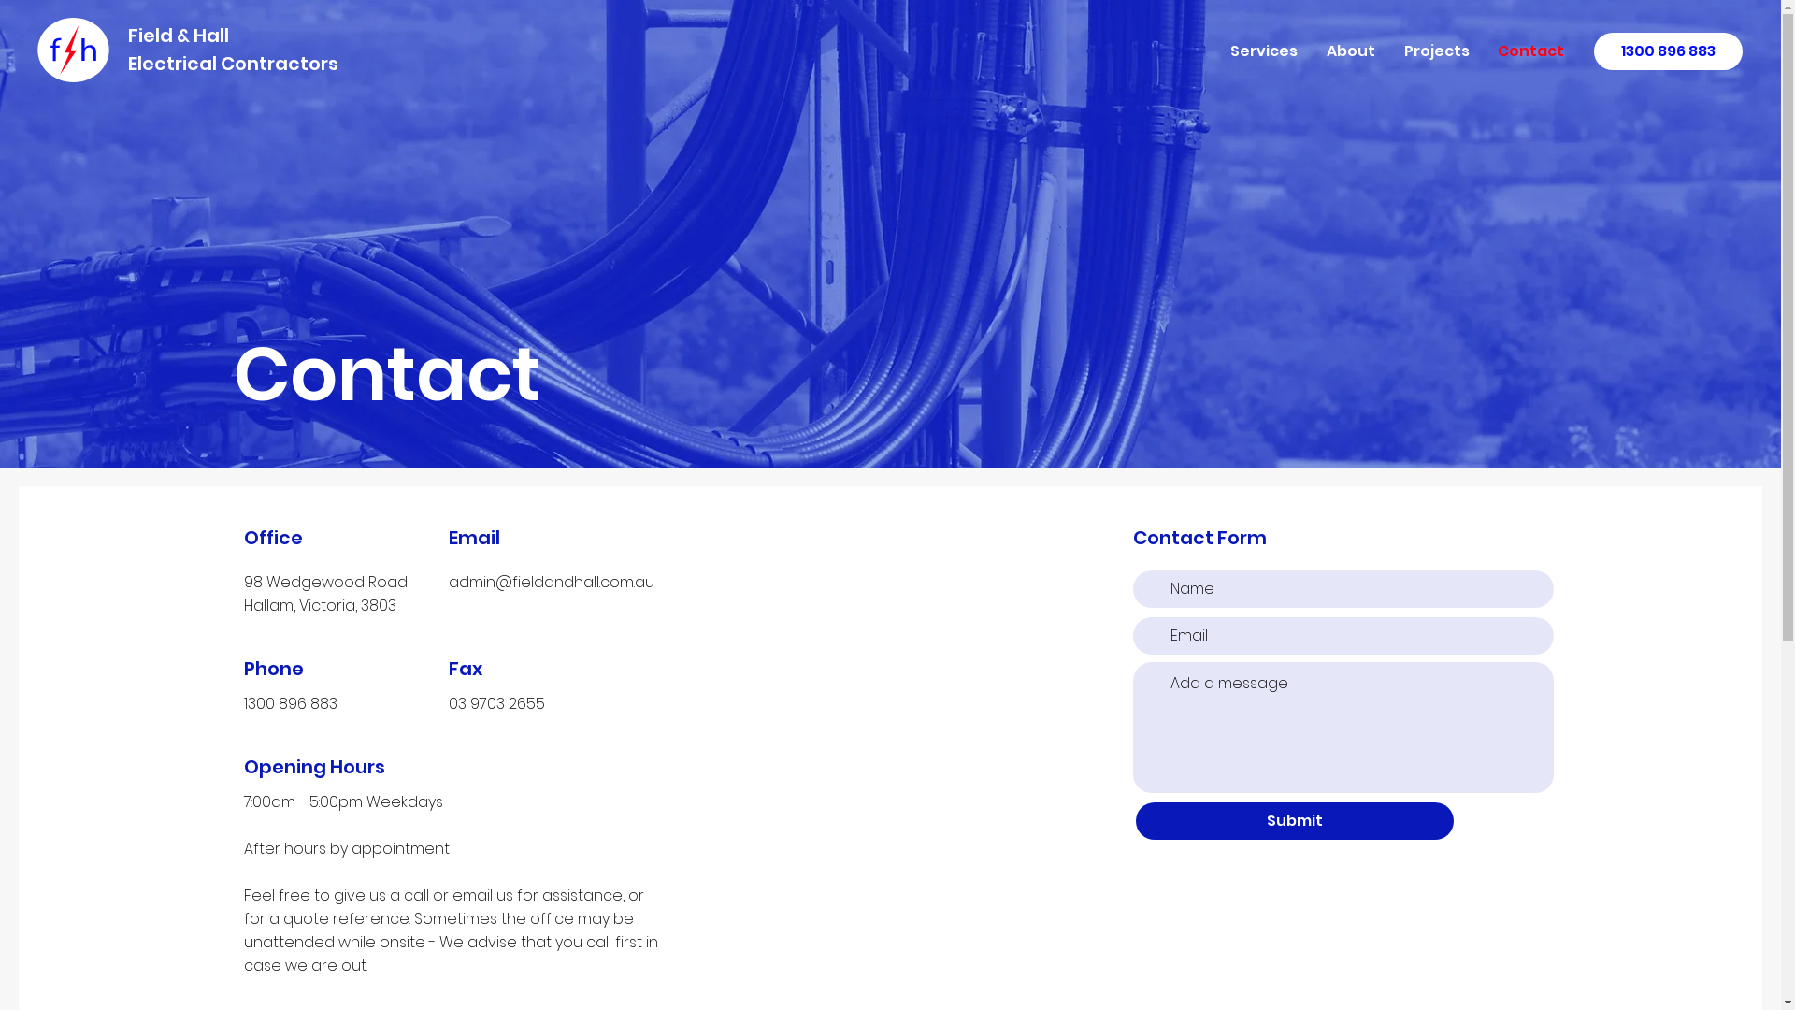 The width and height of the screenshot is (1795, 1010). Describe the element at coordinates (291, 703) in the screenshot. I see `1300 896 883` at that location.